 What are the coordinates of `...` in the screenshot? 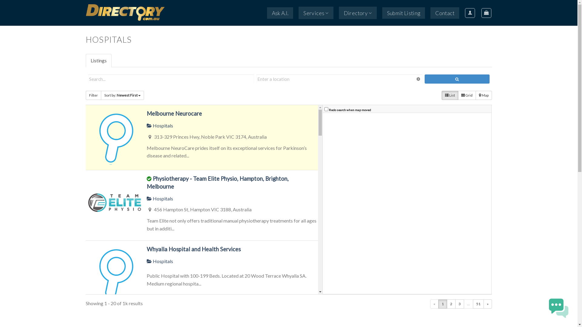 It's located at (469, 304).